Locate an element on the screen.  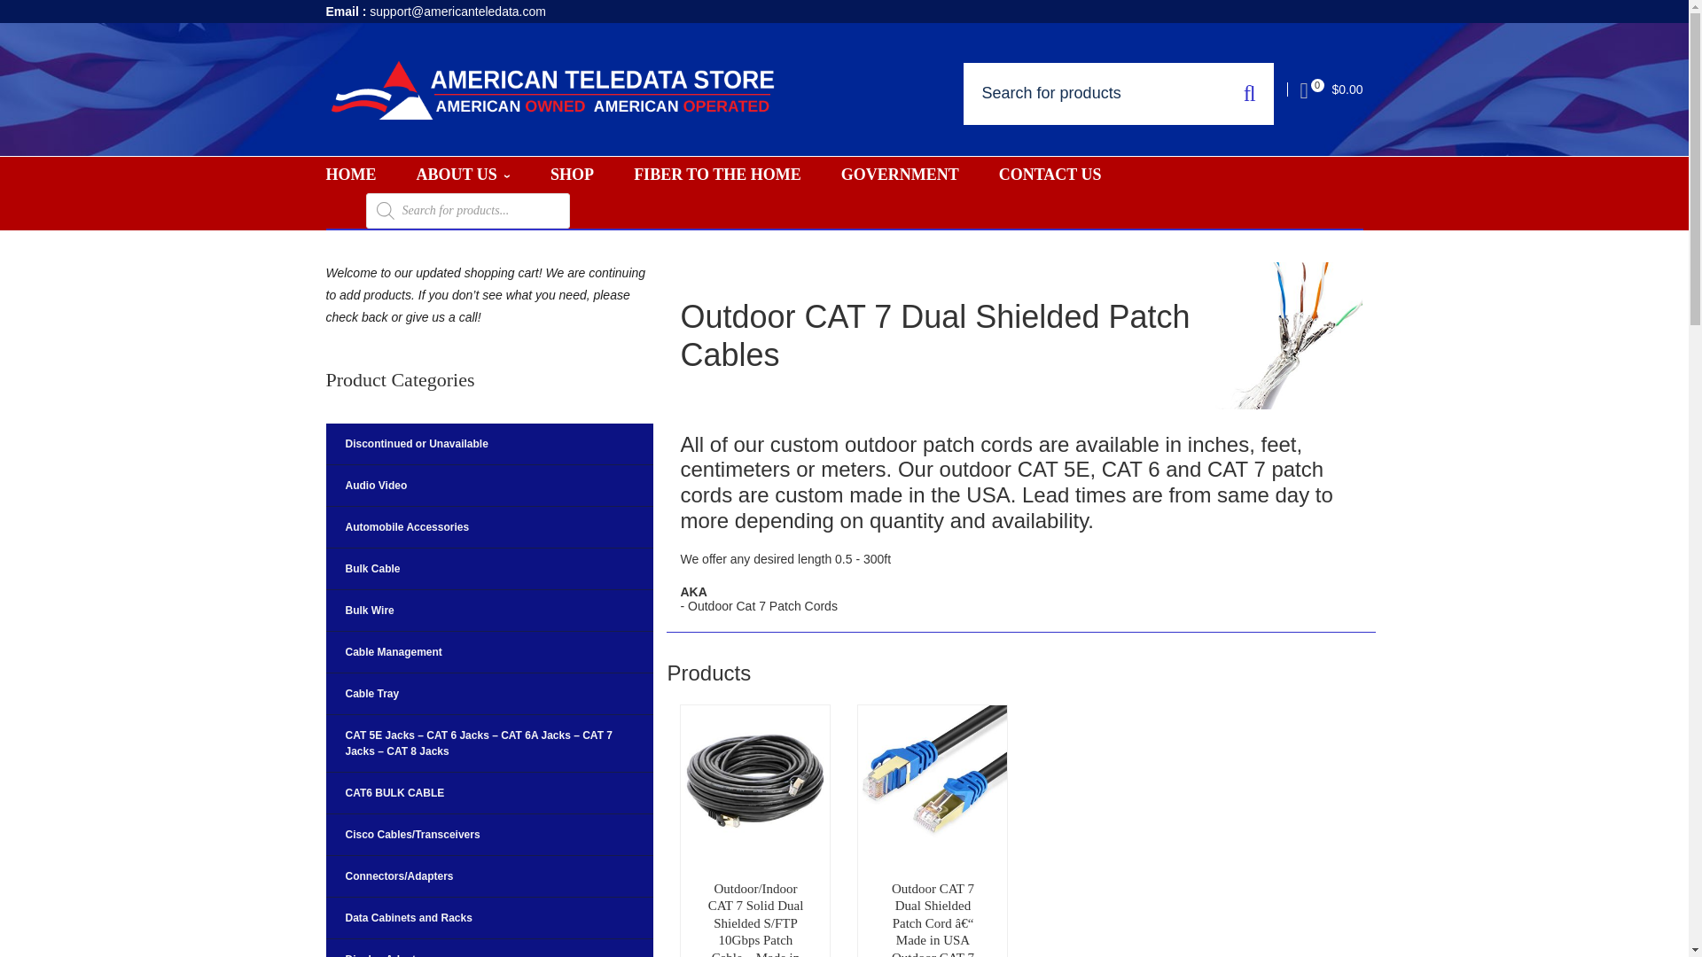
GOVERNMENT is located at coordinates (900, 175).